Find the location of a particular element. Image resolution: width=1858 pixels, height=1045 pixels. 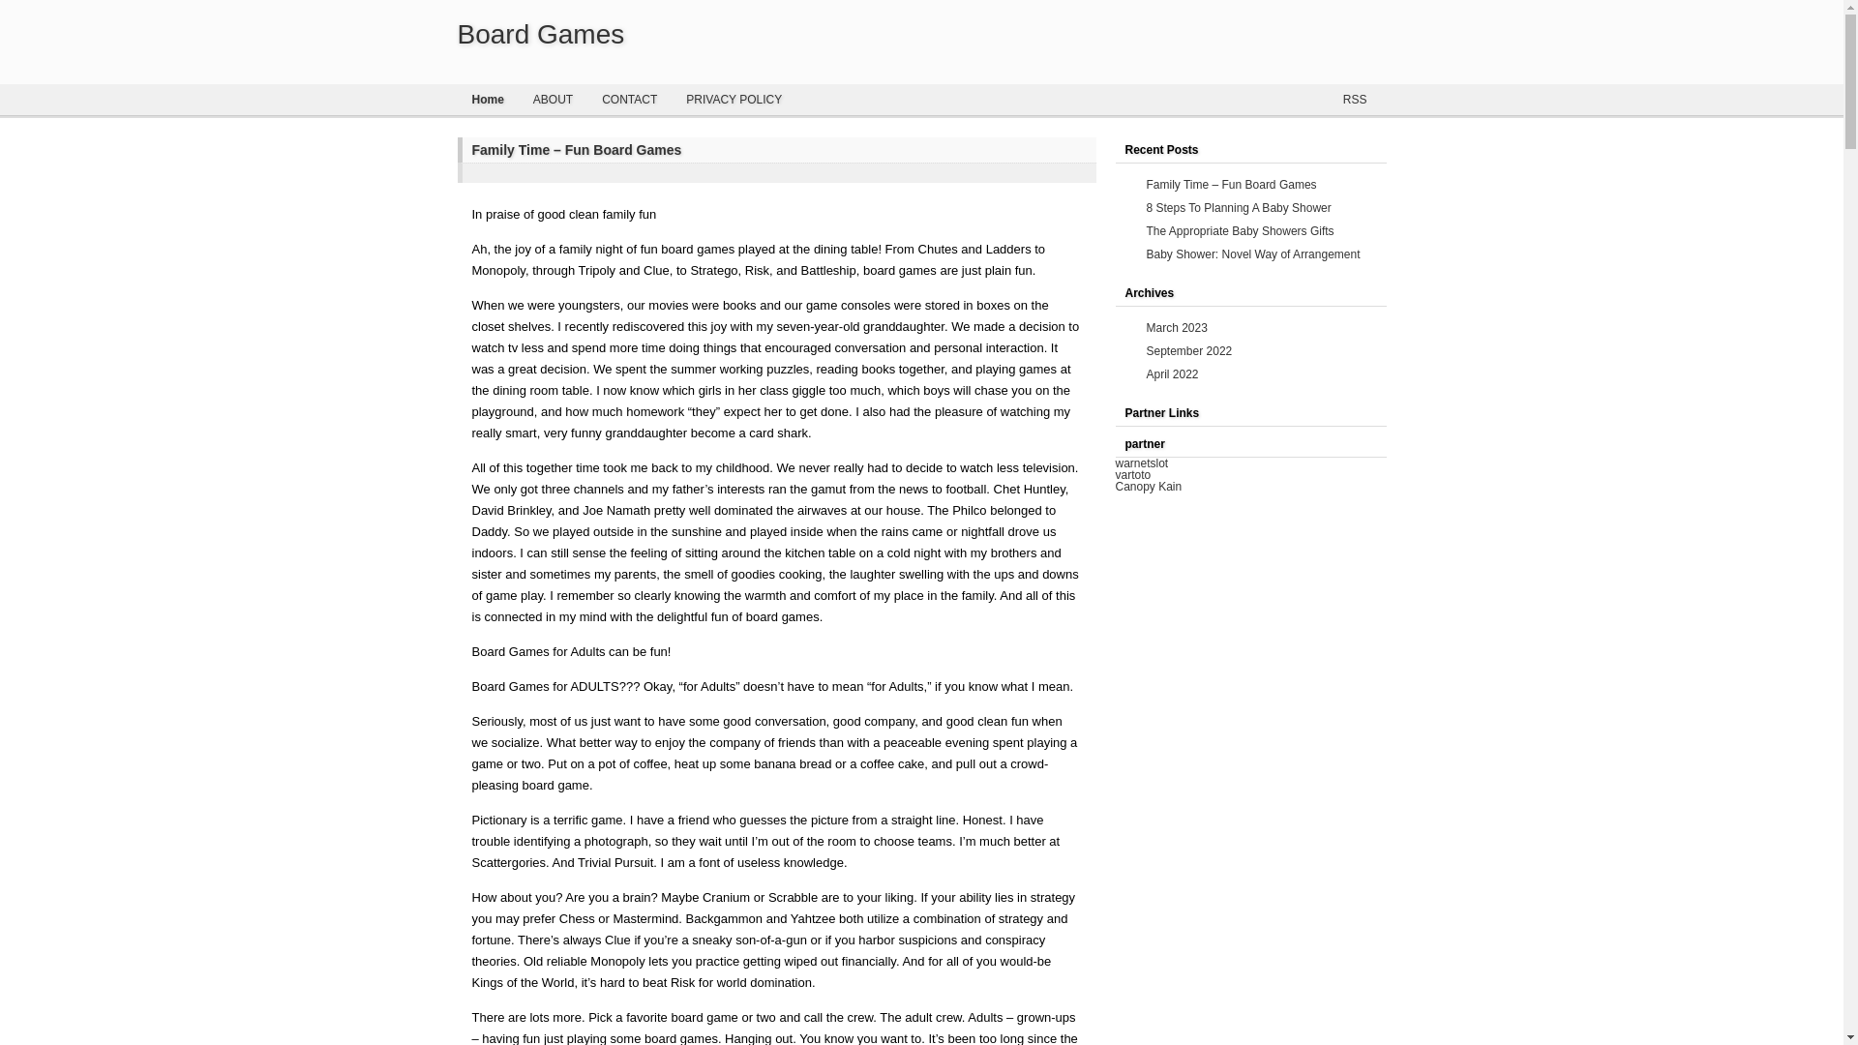

Board Games is located at coordinates (540, 34).